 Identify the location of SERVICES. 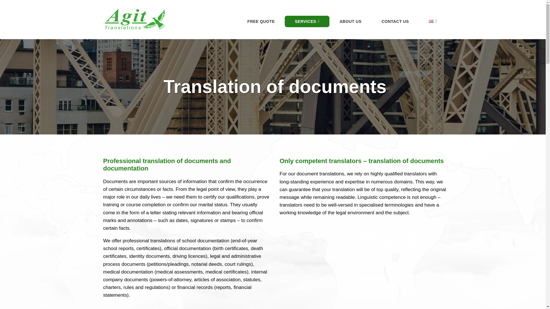
(307, 21).